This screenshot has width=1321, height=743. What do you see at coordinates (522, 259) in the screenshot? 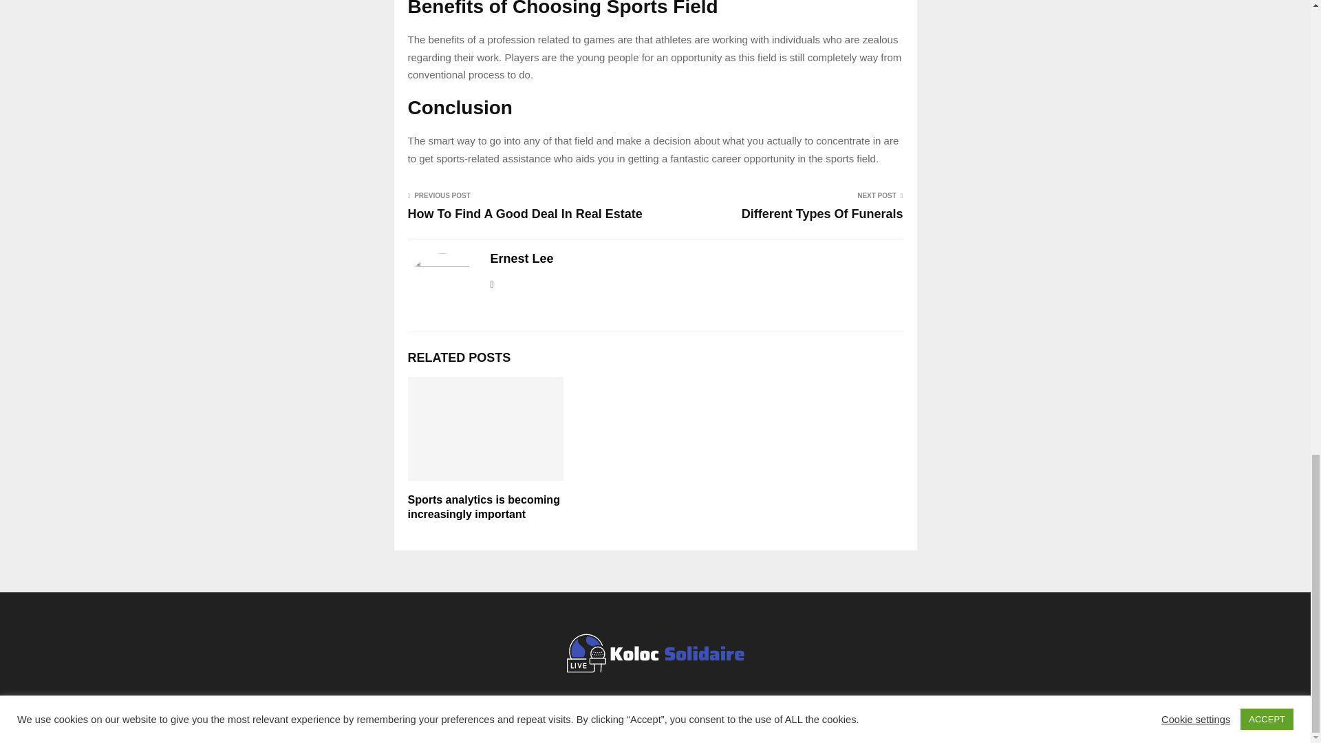
I see `Posts by Ernest Lee` at bounding box center [522, 259].